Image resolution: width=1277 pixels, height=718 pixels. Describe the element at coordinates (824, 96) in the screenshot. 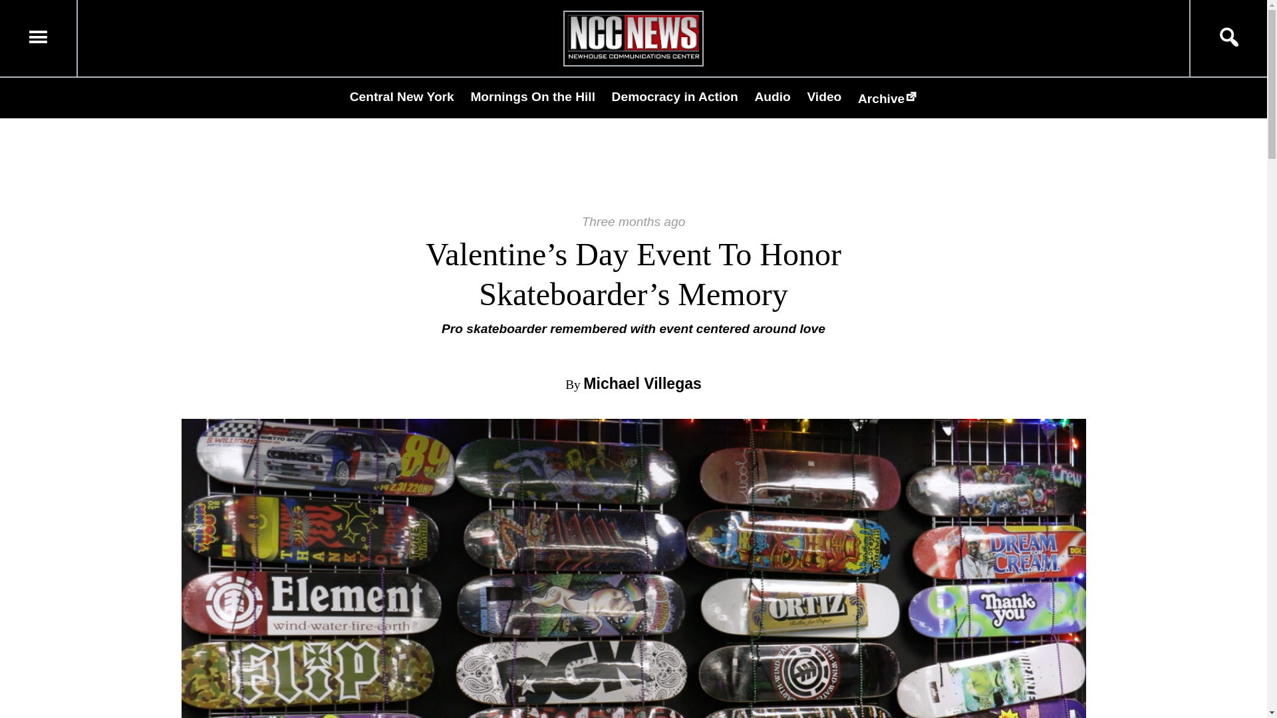

I see `Video` at that location.